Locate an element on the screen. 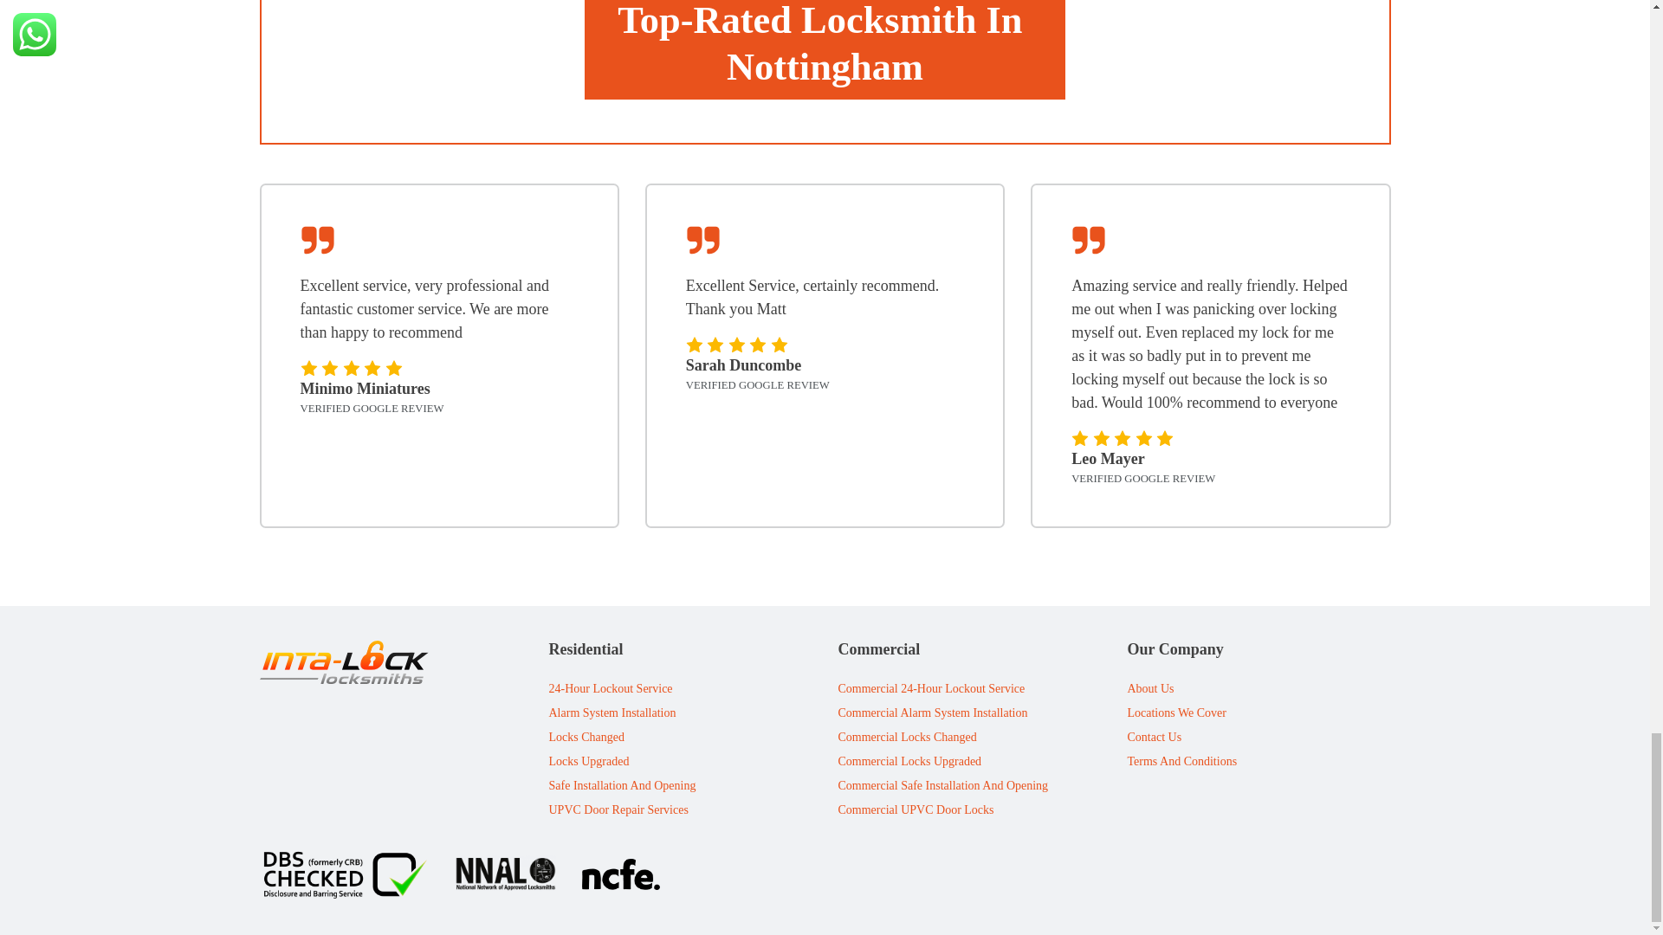  Commercial UPVC Door Locks is located at coordinates (943, 810).